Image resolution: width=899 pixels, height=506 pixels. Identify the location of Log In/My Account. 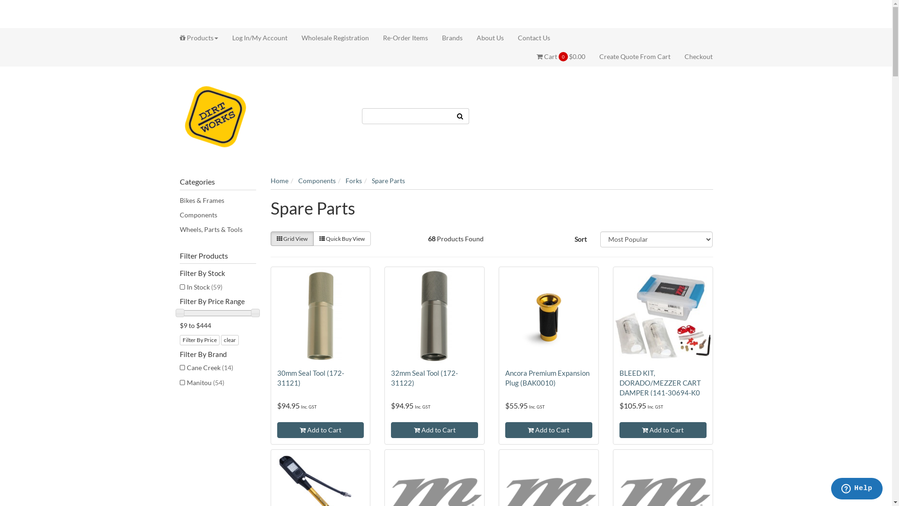
(259, 38).